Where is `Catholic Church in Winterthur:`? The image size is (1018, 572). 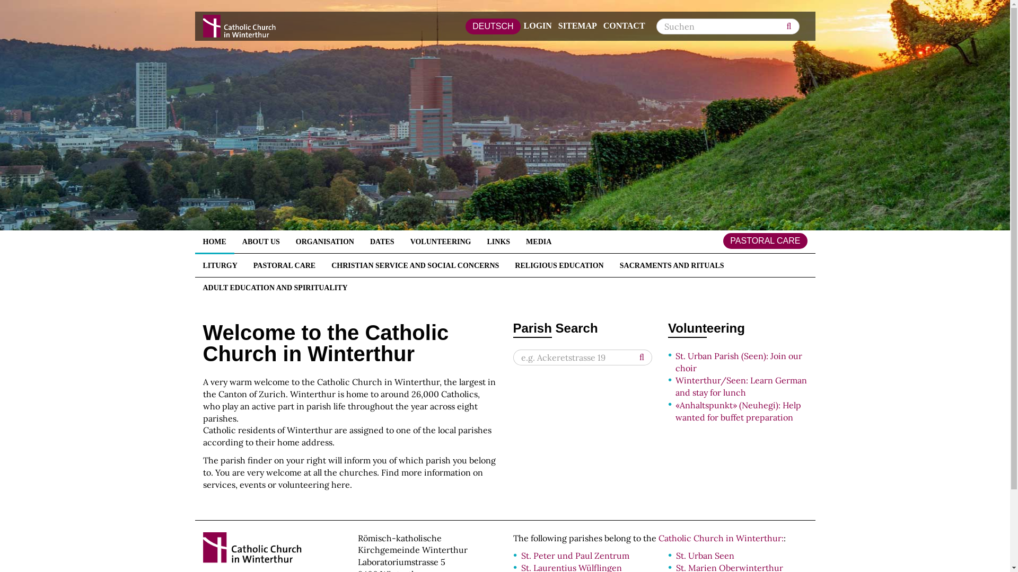
Catholic Church in Winterthur: is located at coordinates (721, 538).